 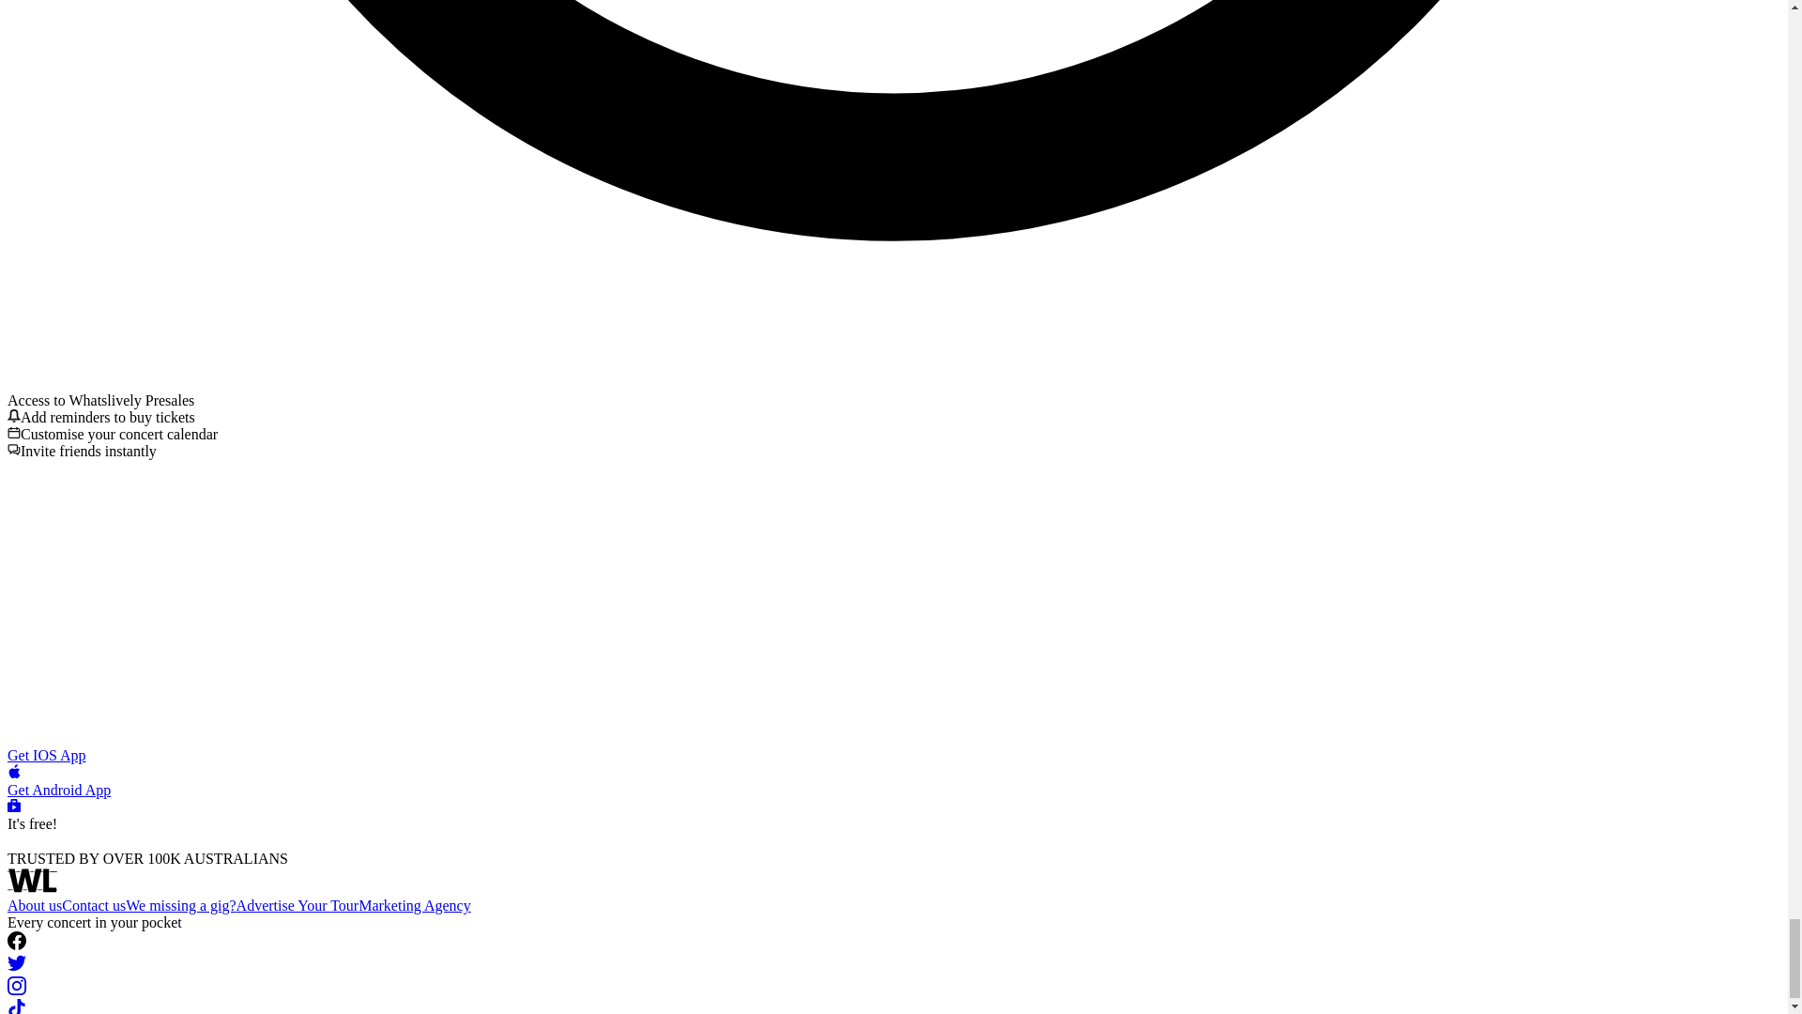 What do you see at coordinates (180, 905) in the screenshot?
I see `We missing a gig?` at bounding box center [180, 905].